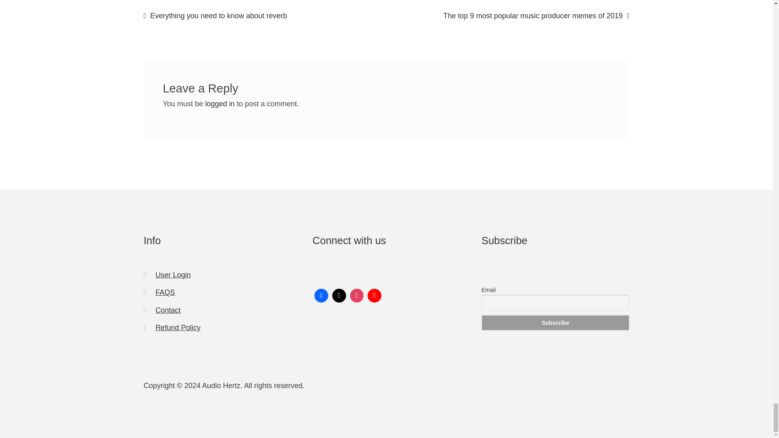 This screenshot has height=438, width=779. Describe the element at coordinates (555, 323) in the screenshot. I see `Subscribe` at that location.